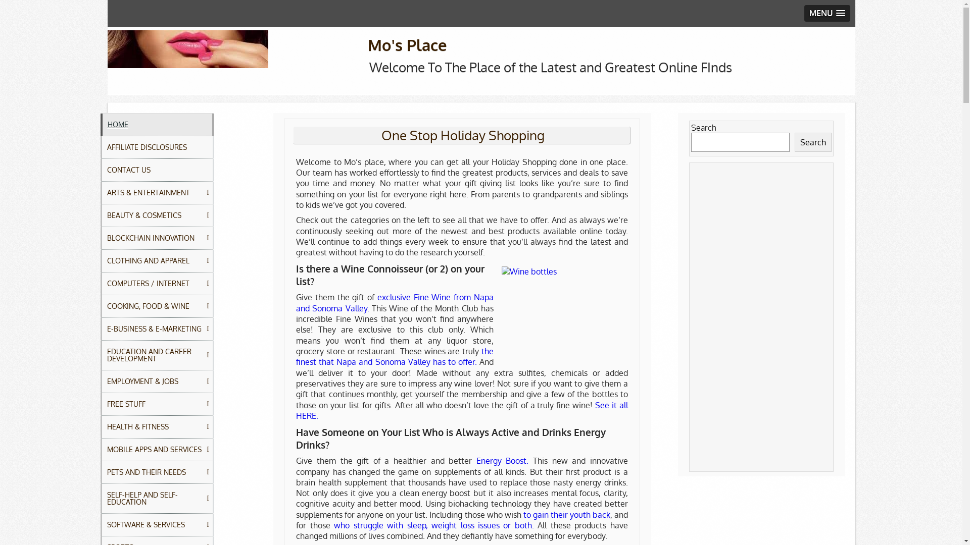 The height and width of the screenshot is (545, 970). Describe the element at coordinates (157, 525) in the screenshot. I see `SOFTWARE & SERVICES` at that location.